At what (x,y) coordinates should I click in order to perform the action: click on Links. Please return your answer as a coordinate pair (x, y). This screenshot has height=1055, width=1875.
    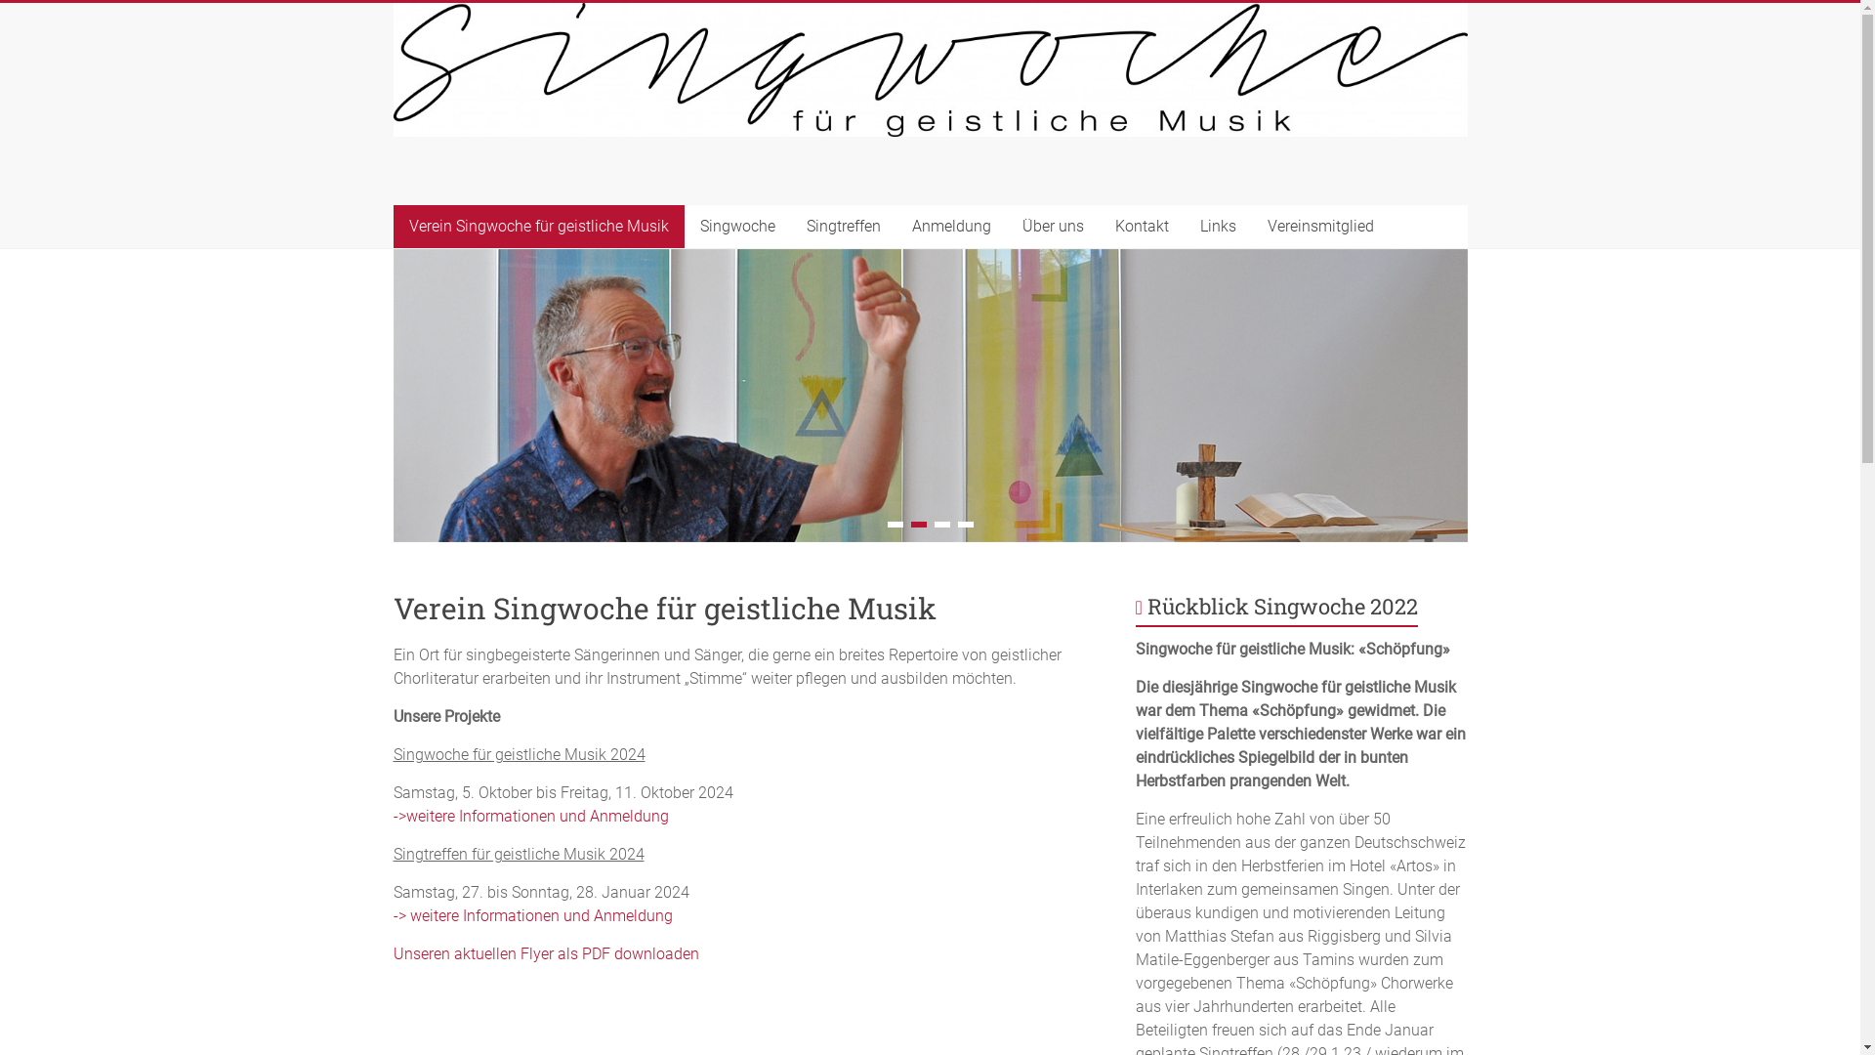
    Looking at the image, I should click on (1217, 227).